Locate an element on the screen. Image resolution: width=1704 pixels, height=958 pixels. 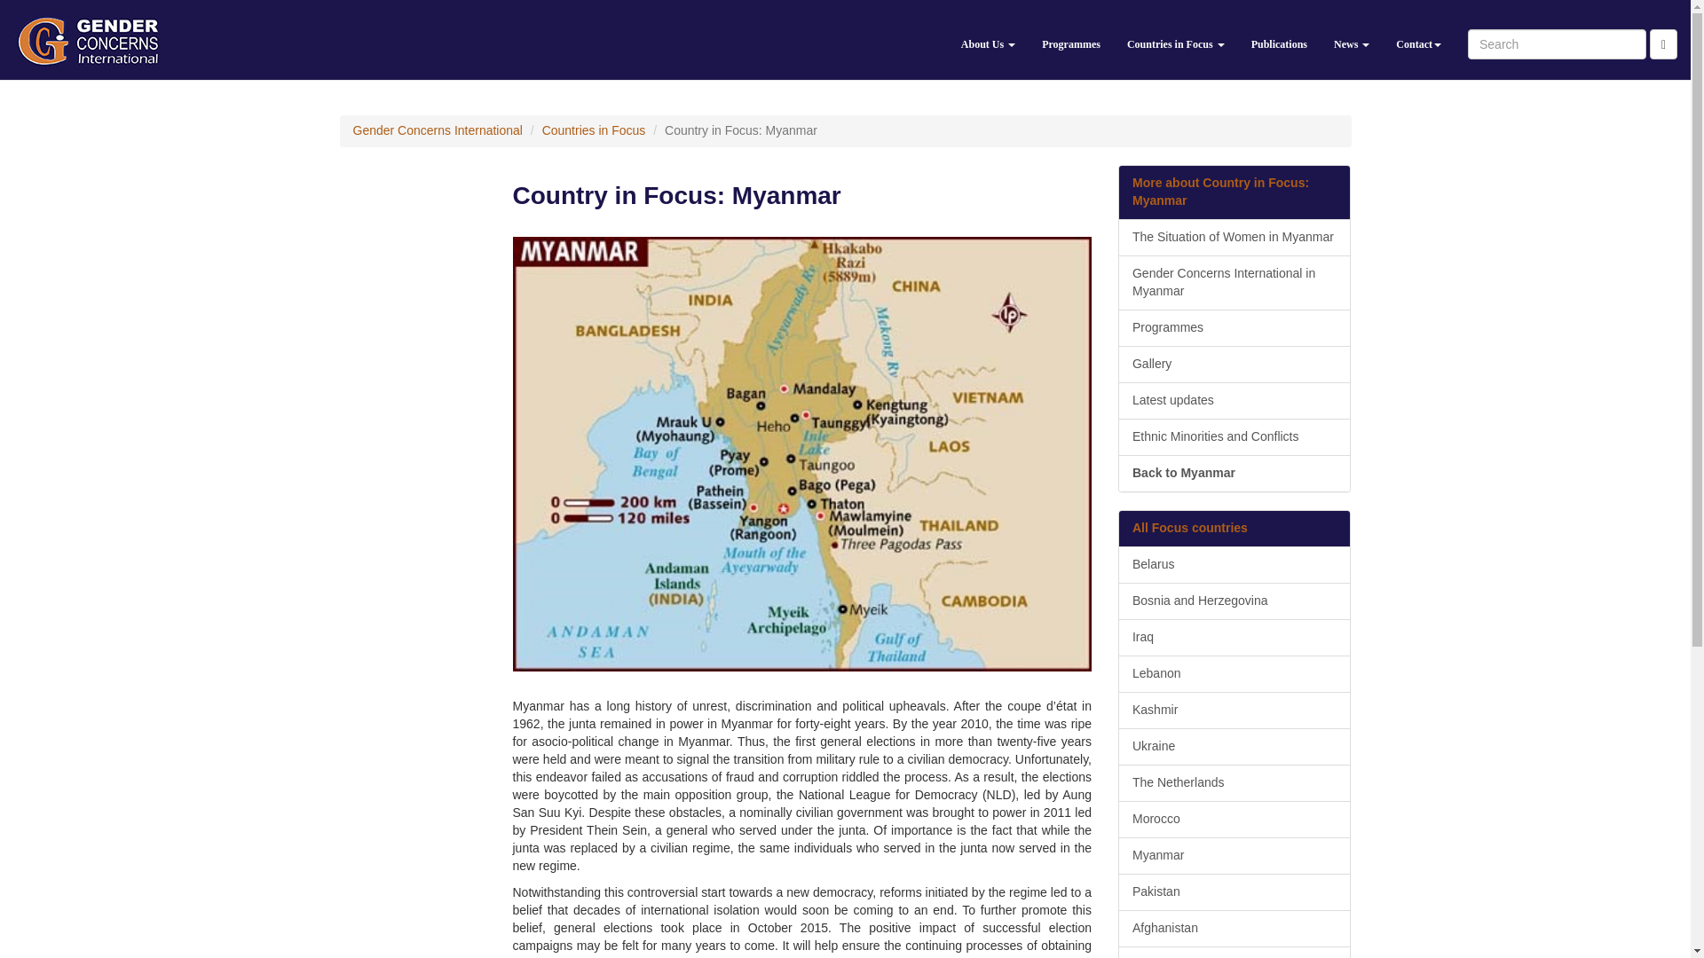
Programmes is located at coordinates (1071, 39).